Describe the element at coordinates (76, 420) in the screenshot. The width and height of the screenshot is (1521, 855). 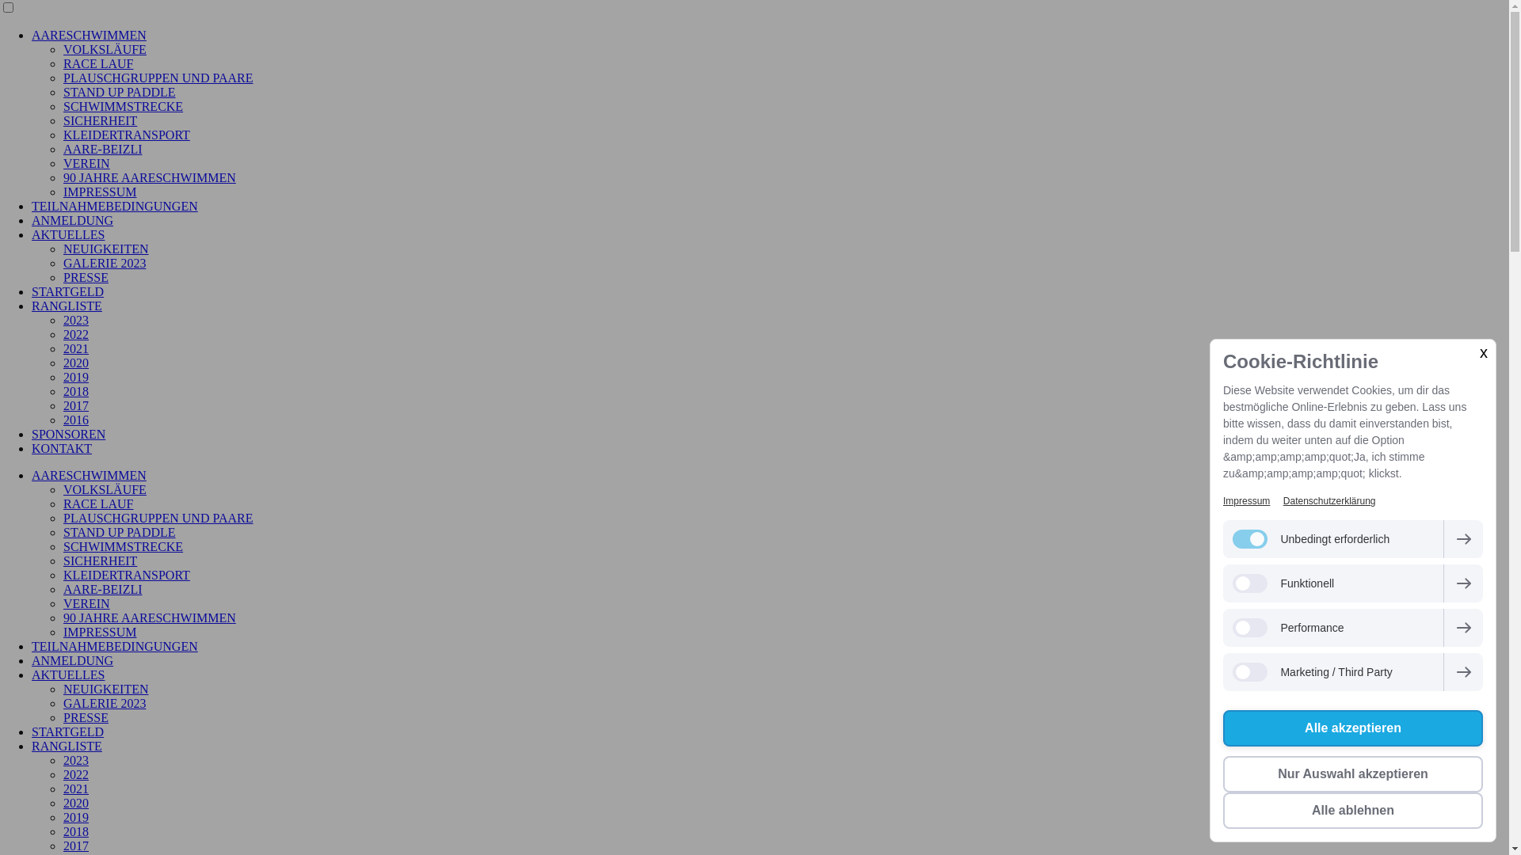
I see `2016` at that location.